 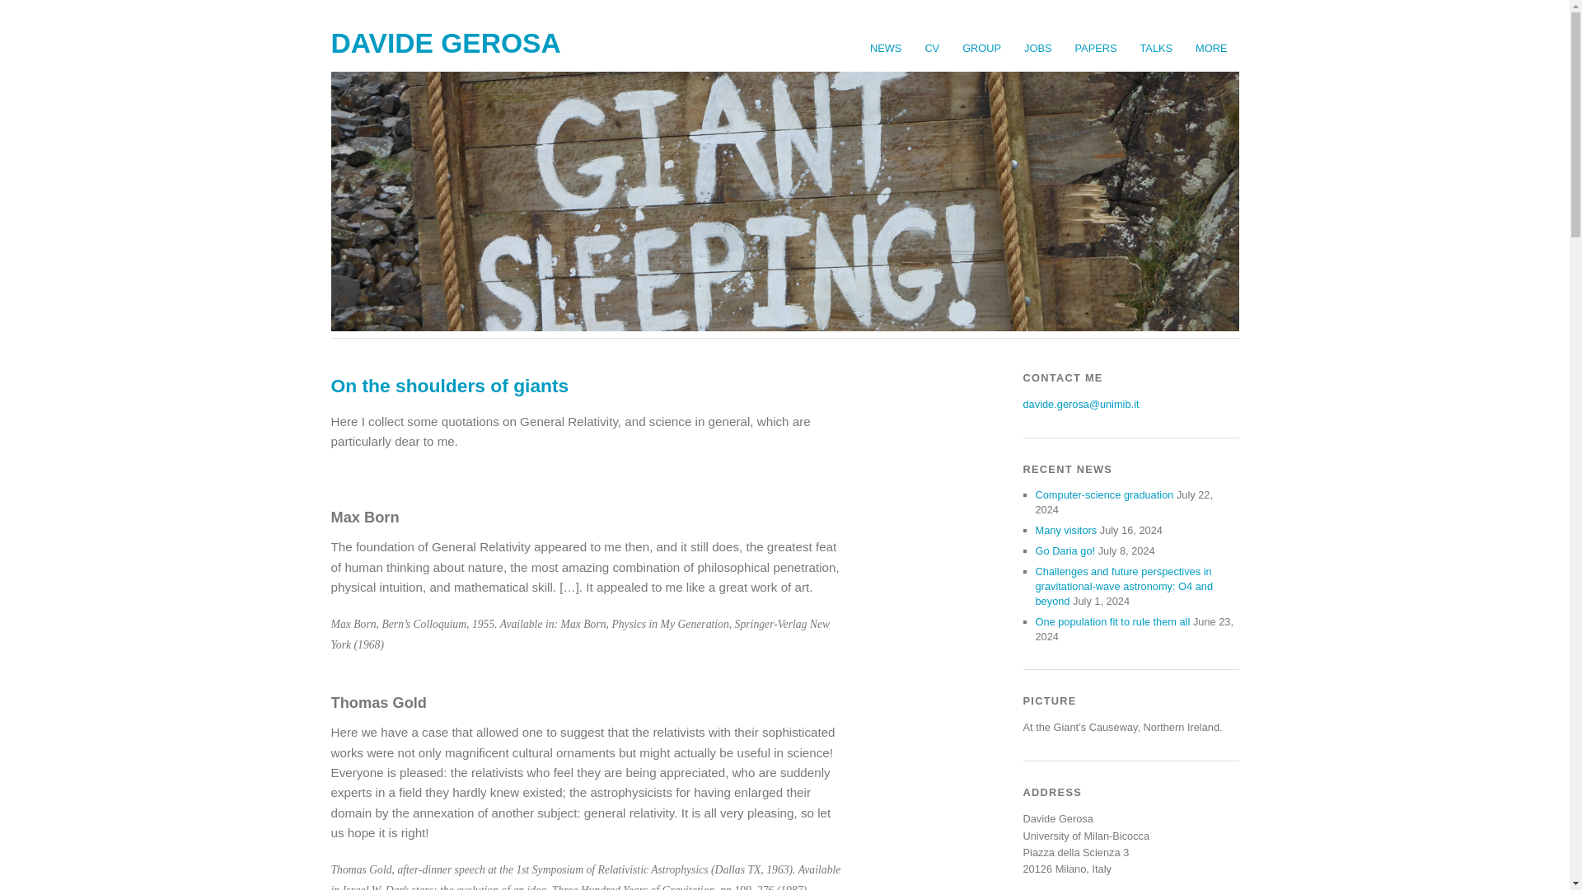 What do you see at coordinates (1096, 48) in the screenshot?
I see `PAPERS` at bounding box center [1096, 48].